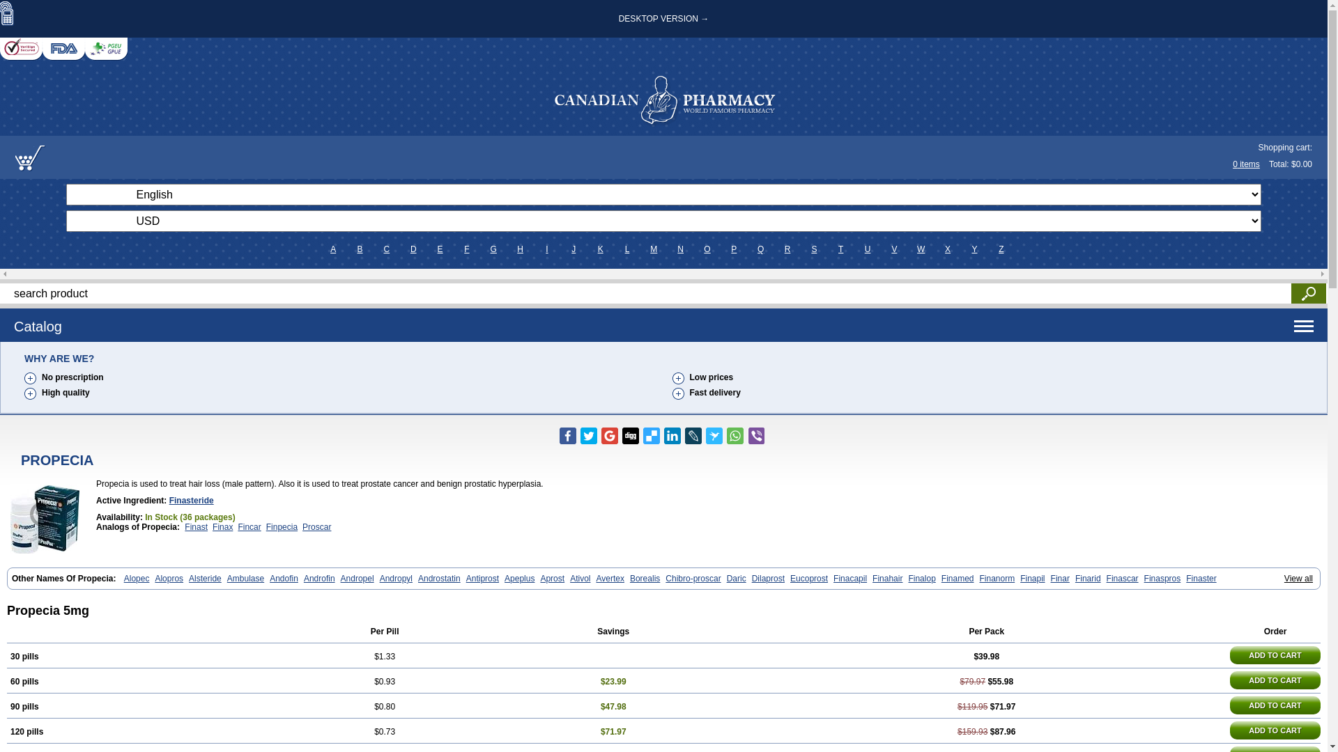 The width and height of the screenshot is (1338, 752). What do you see at coordinates (440, 249) in the screenshot?
I see `E` at bounding box center [440, 249].